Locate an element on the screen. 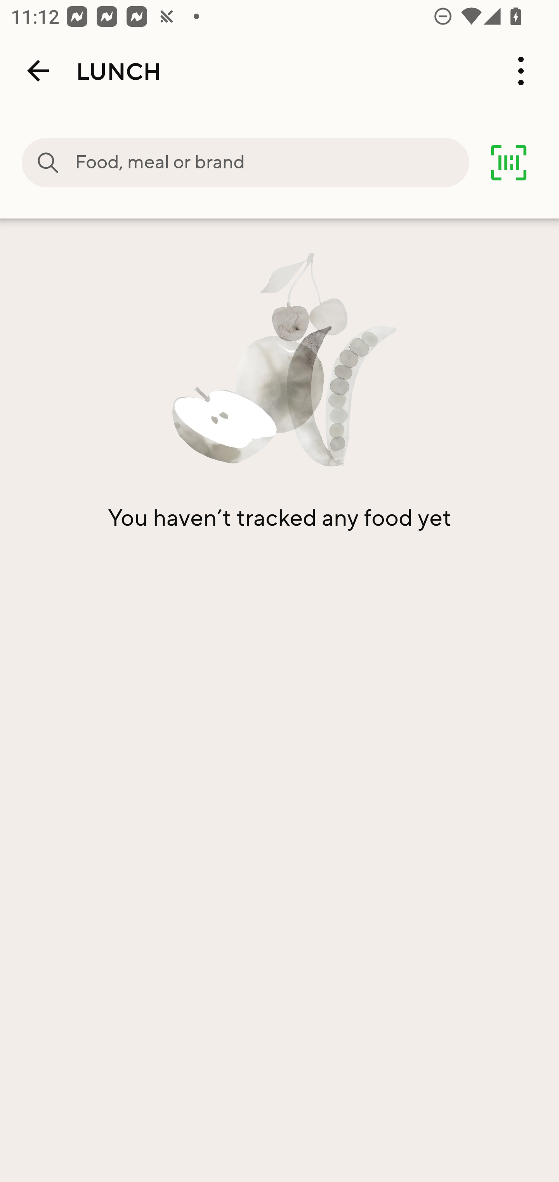 This screenshot has height=1182, width=559. Food, meal or brand is located at coordinates (272, 163).